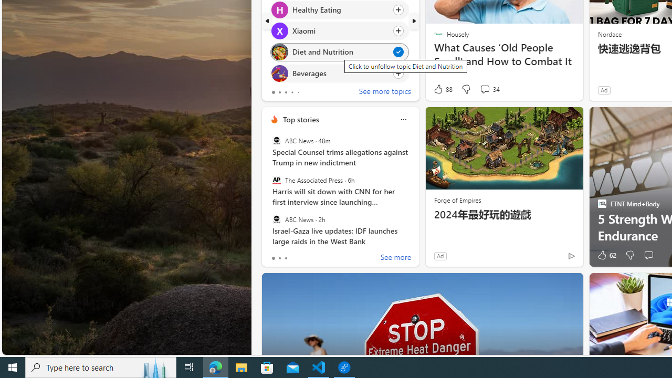 The width and height of the screenshot is (672, 378). What do you see at coordinates (276, 219) in the screenshot?
I see `ABC News` at bounding box center [276, 219].